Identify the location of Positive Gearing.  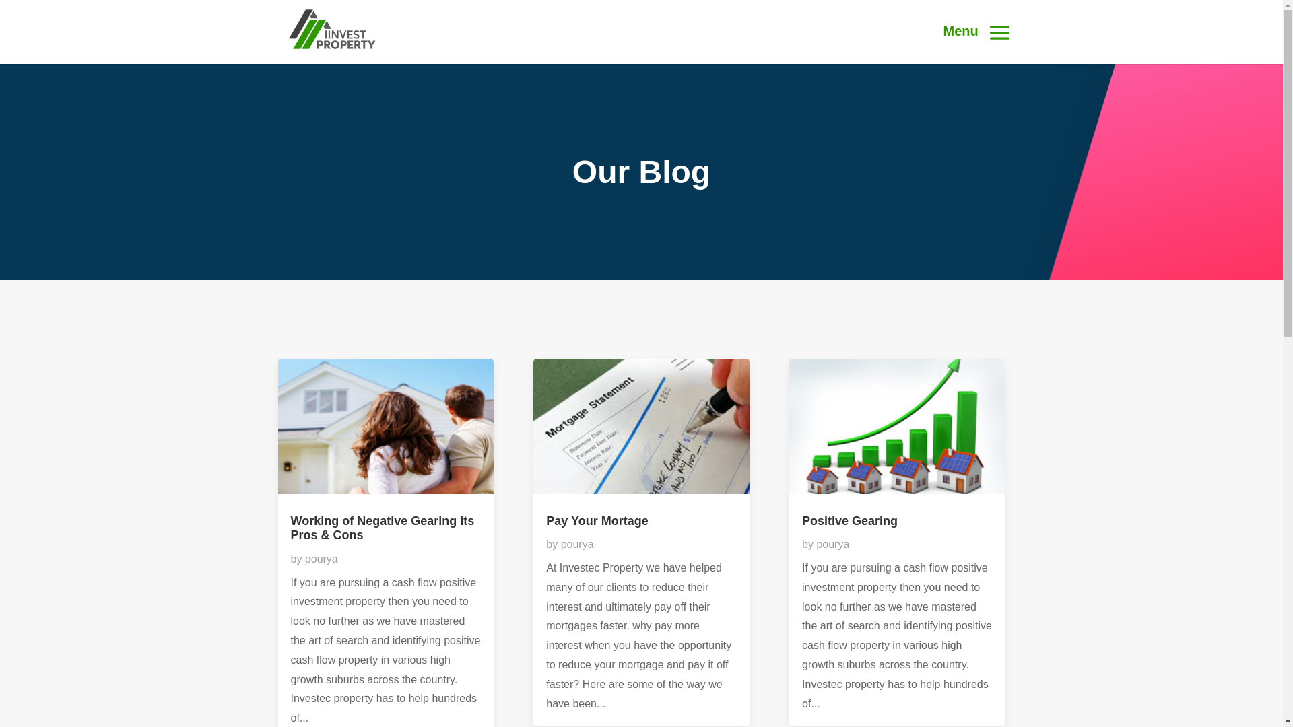
(850, 521).